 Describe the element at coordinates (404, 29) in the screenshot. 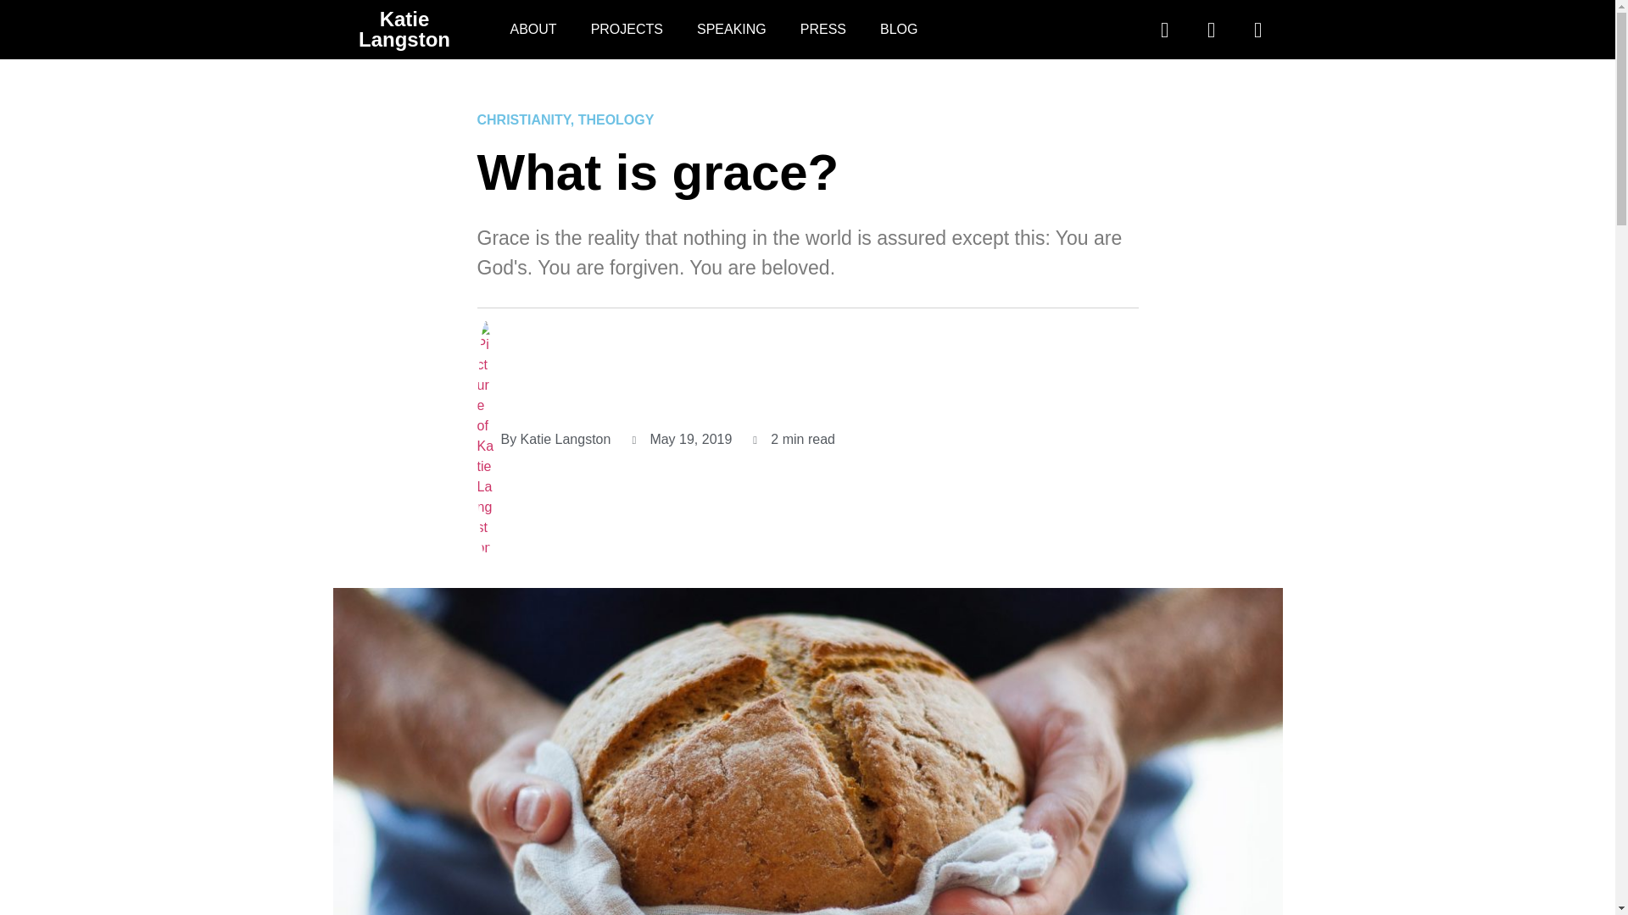

I see `Katie Langston` at that location.